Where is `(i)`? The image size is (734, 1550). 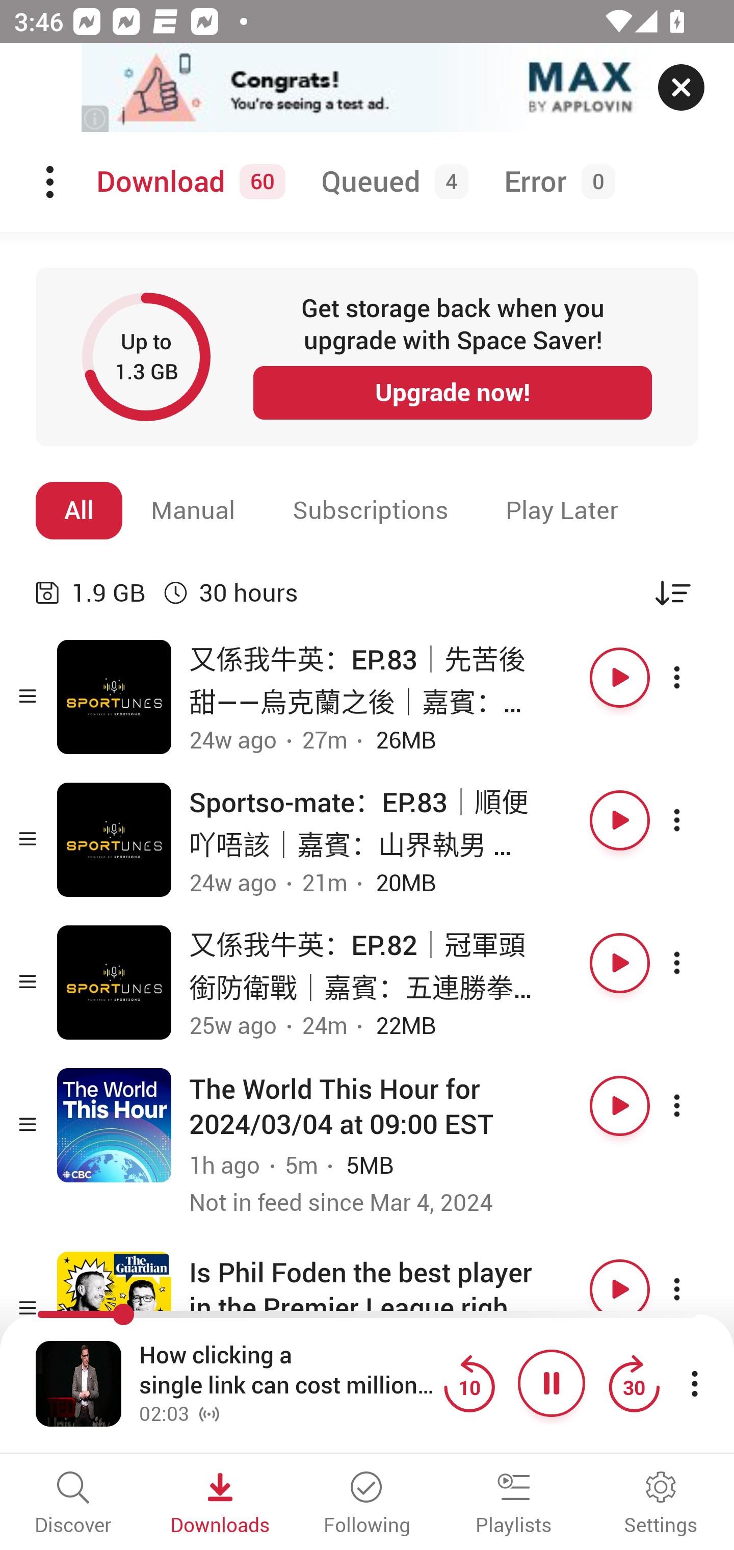 (i) is located at coordinates (96, 118).